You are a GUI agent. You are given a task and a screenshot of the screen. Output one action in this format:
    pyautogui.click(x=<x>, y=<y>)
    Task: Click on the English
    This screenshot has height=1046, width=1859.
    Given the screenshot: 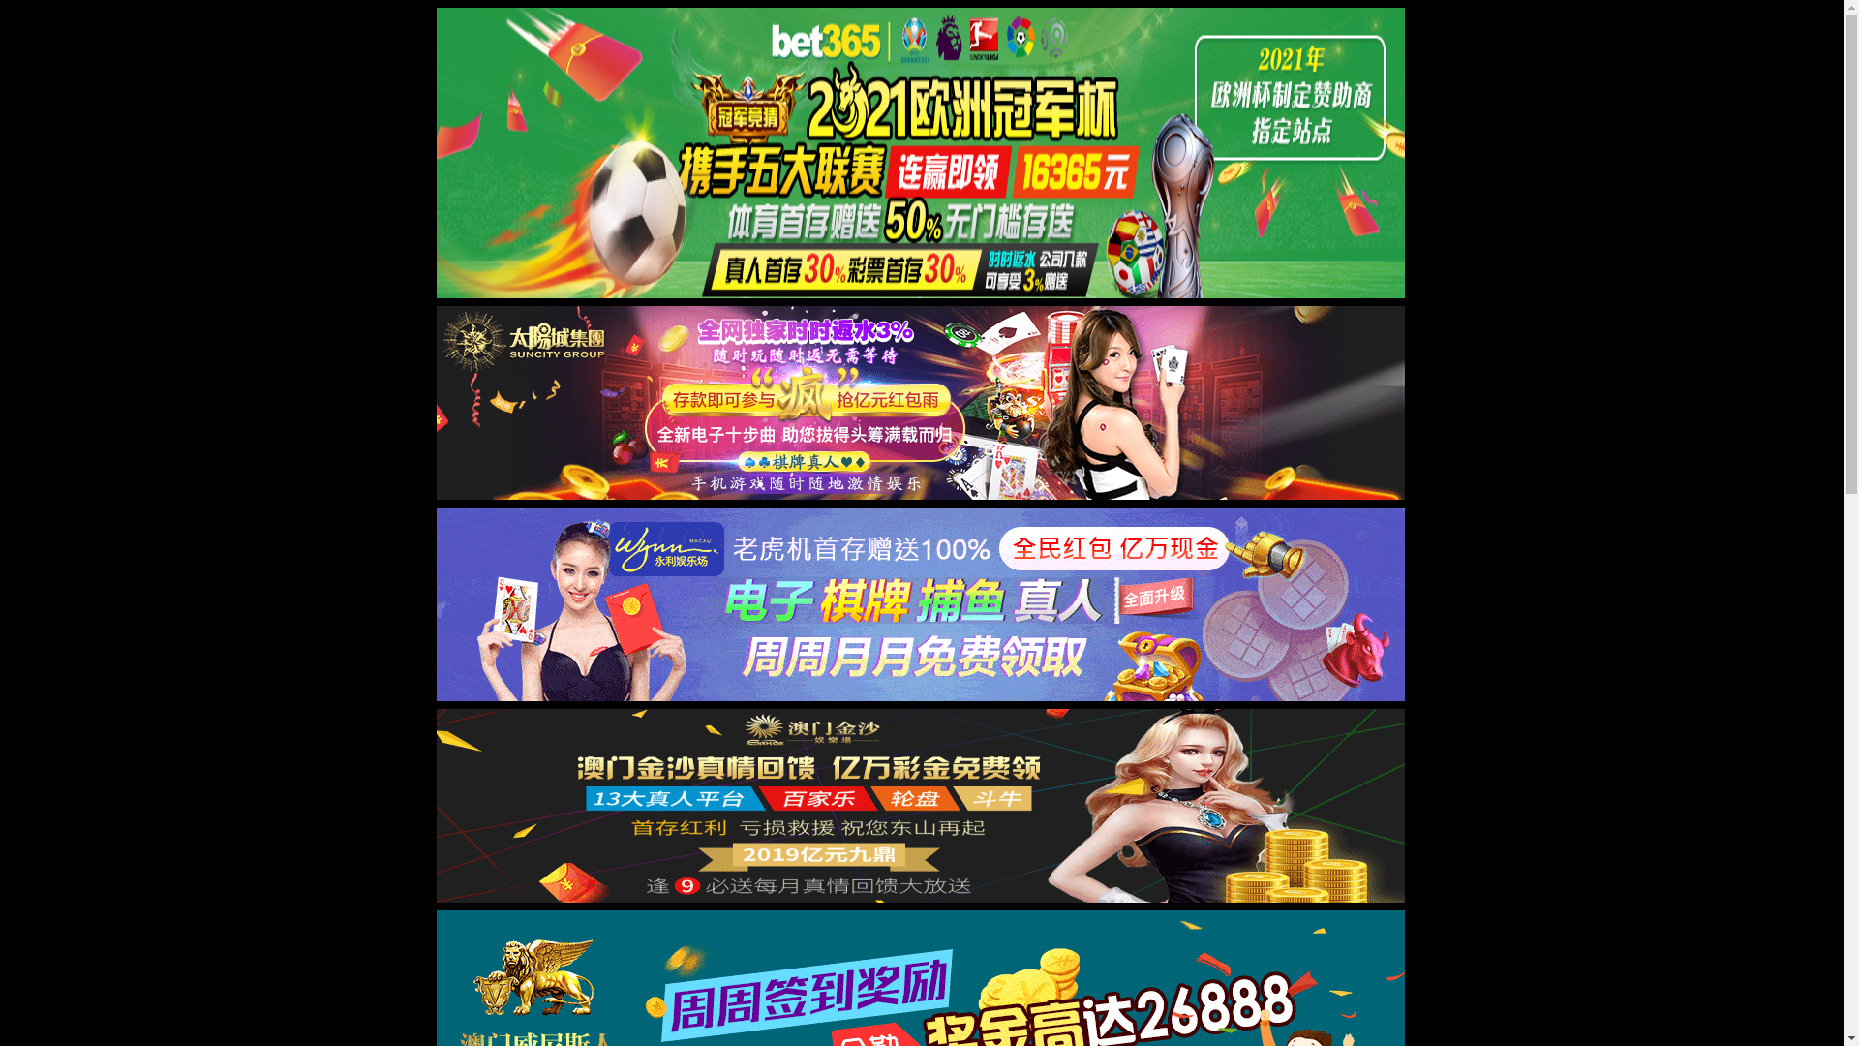 What is the action you would take?
    pyautogui.click(x=929, y=50)
    